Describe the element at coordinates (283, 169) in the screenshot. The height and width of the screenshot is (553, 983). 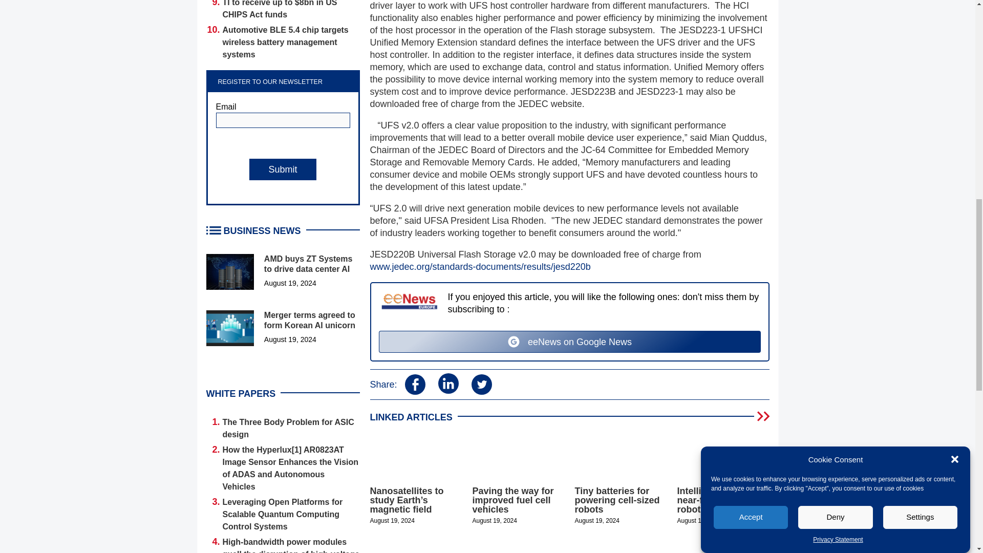
I see `Submit` at that location.